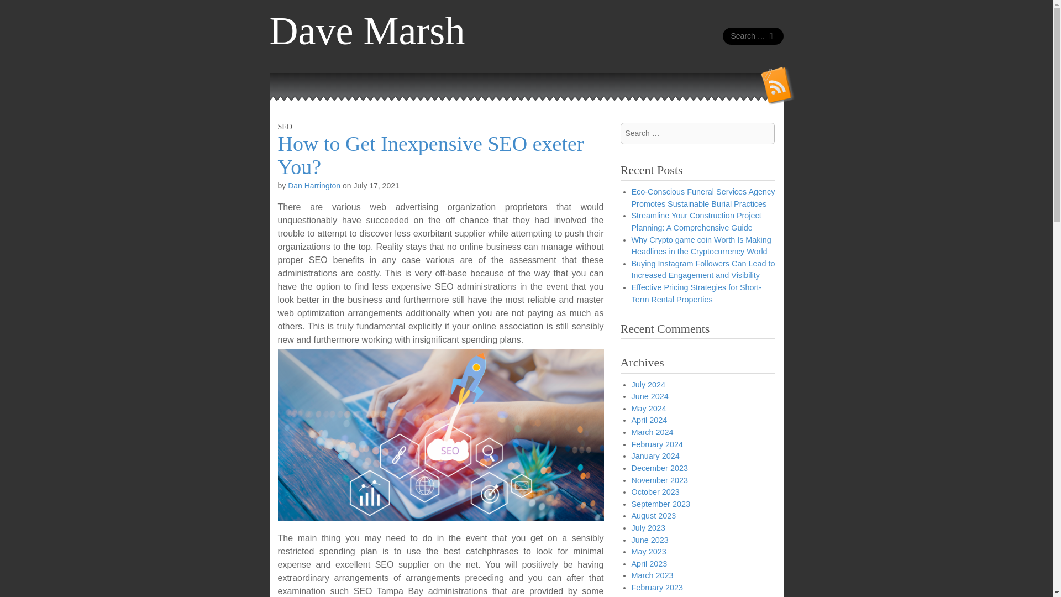 The height and width of the screenshot is (597, 1061). I want to click on January 2023, so click(655, 596).